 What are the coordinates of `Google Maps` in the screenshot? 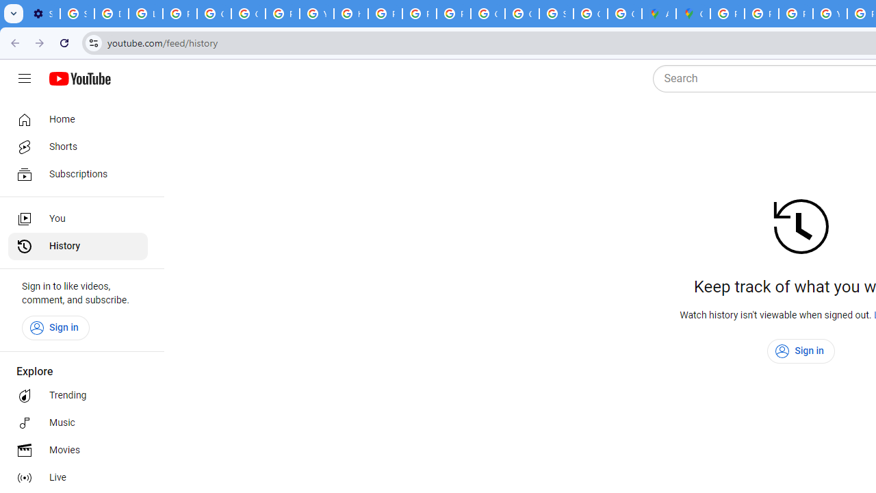 It's located at (693, 14).